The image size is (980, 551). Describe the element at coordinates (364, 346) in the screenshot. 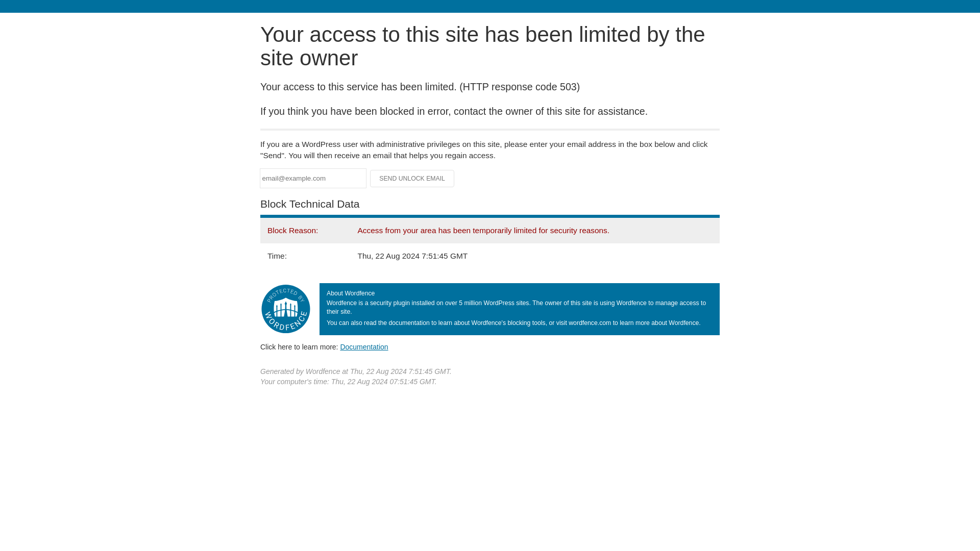

I see `Documentation` at that location.